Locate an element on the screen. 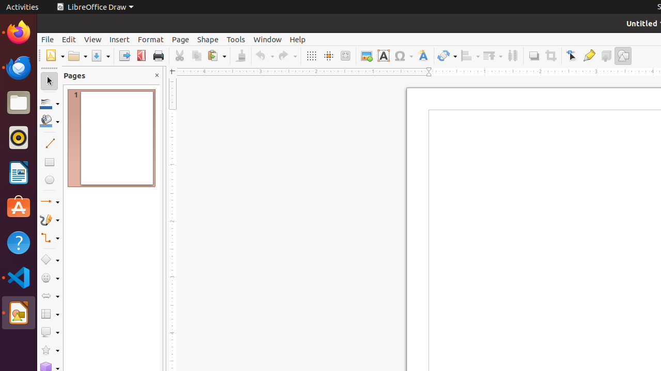 Image resolution: width=661 pixels, height=371 pixels. Helplines While Moving is located at coordinates (328, 56).